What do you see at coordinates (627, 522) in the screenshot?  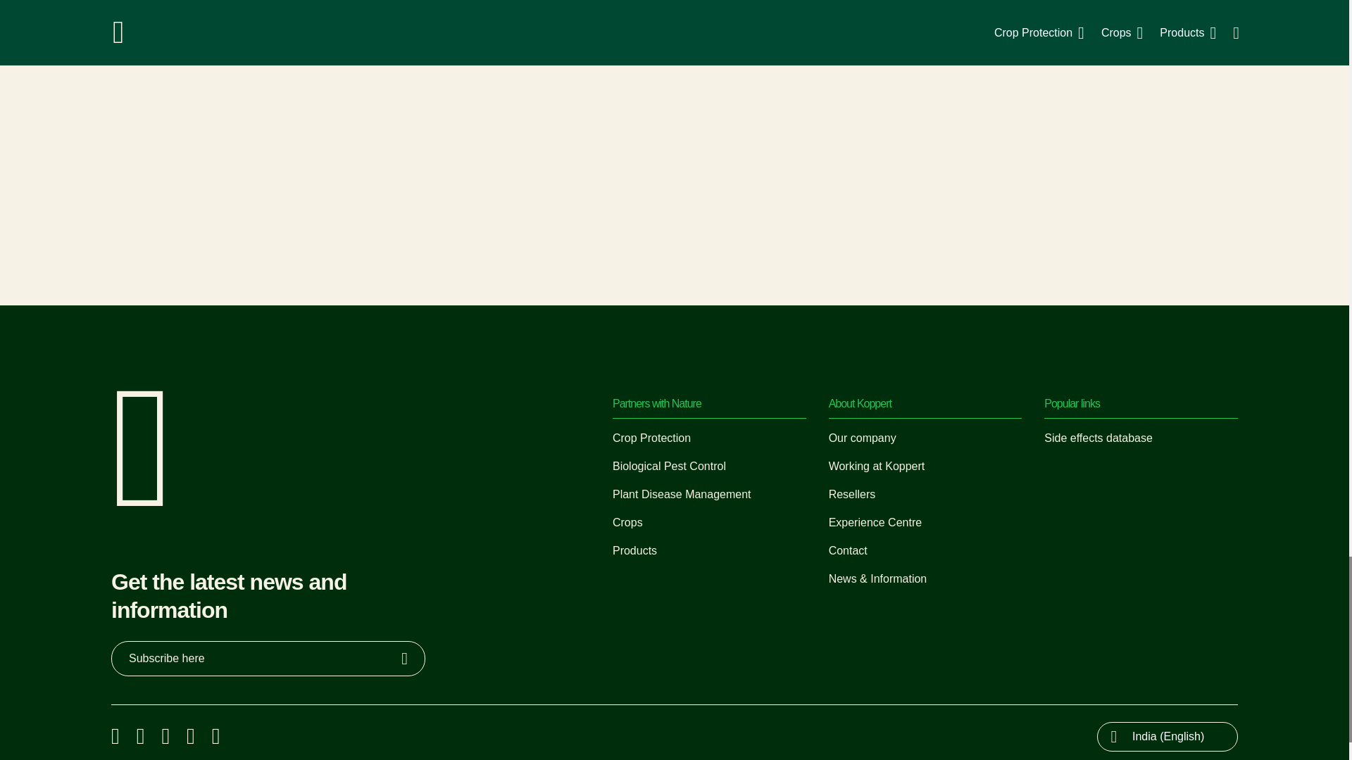 I see `Crops` at bounding box center [627, 522].